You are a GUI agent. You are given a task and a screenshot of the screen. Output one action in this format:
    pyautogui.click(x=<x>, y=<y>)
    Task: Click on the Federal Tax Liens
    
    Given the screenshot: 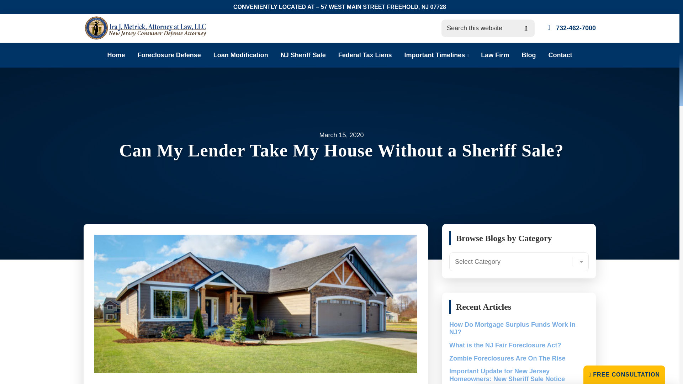 What is the action you would take?
    pyautogui.click(x=365, y=55)
    